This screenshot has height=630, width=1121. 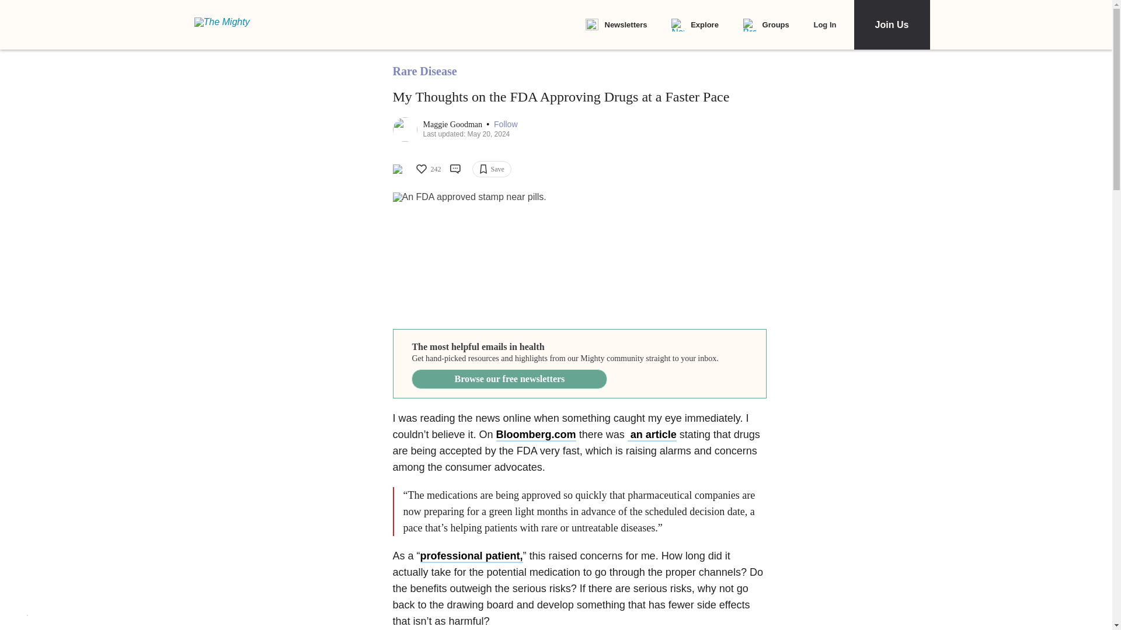 What do you see at coordinates (492, 169) in the screenshot?
I see `Save` at bounding box center [492, 169].